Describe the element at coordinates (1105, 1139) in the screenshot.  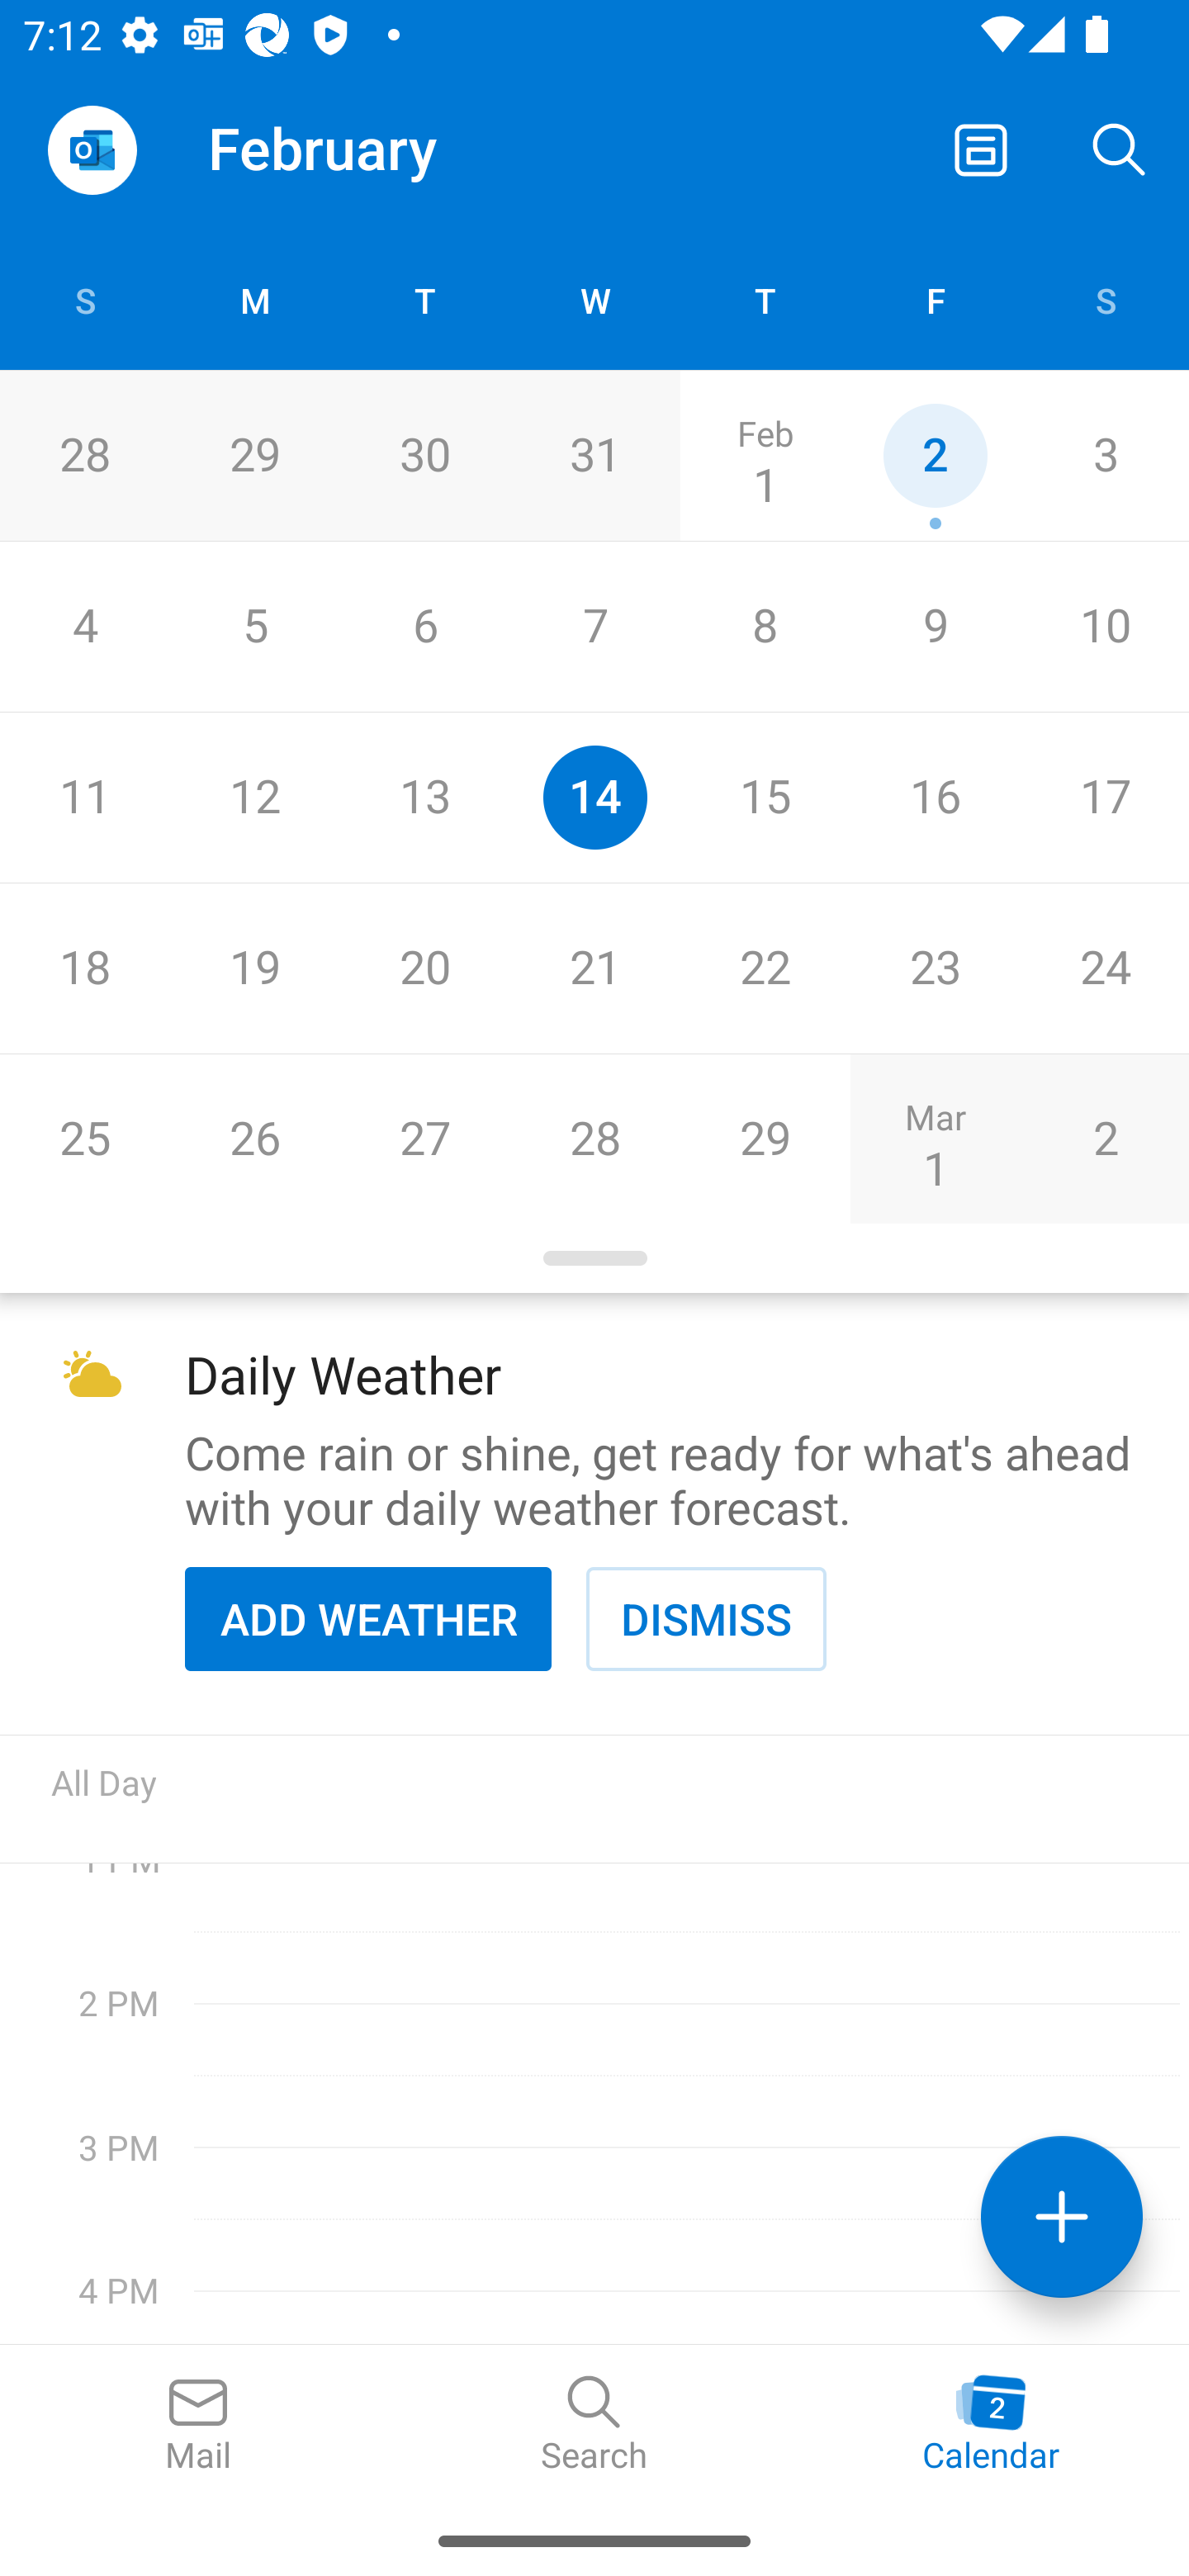
I see `2 Saturday, March 2` at that location.